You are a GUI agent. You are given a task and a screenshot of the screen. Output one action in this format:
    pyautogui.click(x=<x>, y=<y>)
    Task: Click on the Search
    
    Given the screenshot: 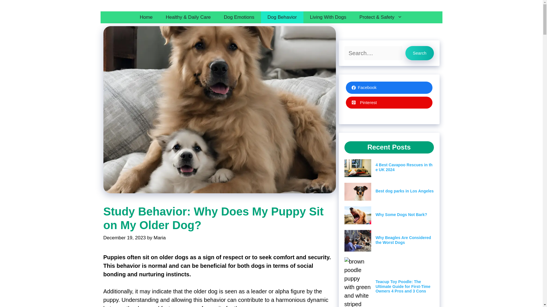 What is the action you would take?
    pyautogui.click(x=419, y=53)
    